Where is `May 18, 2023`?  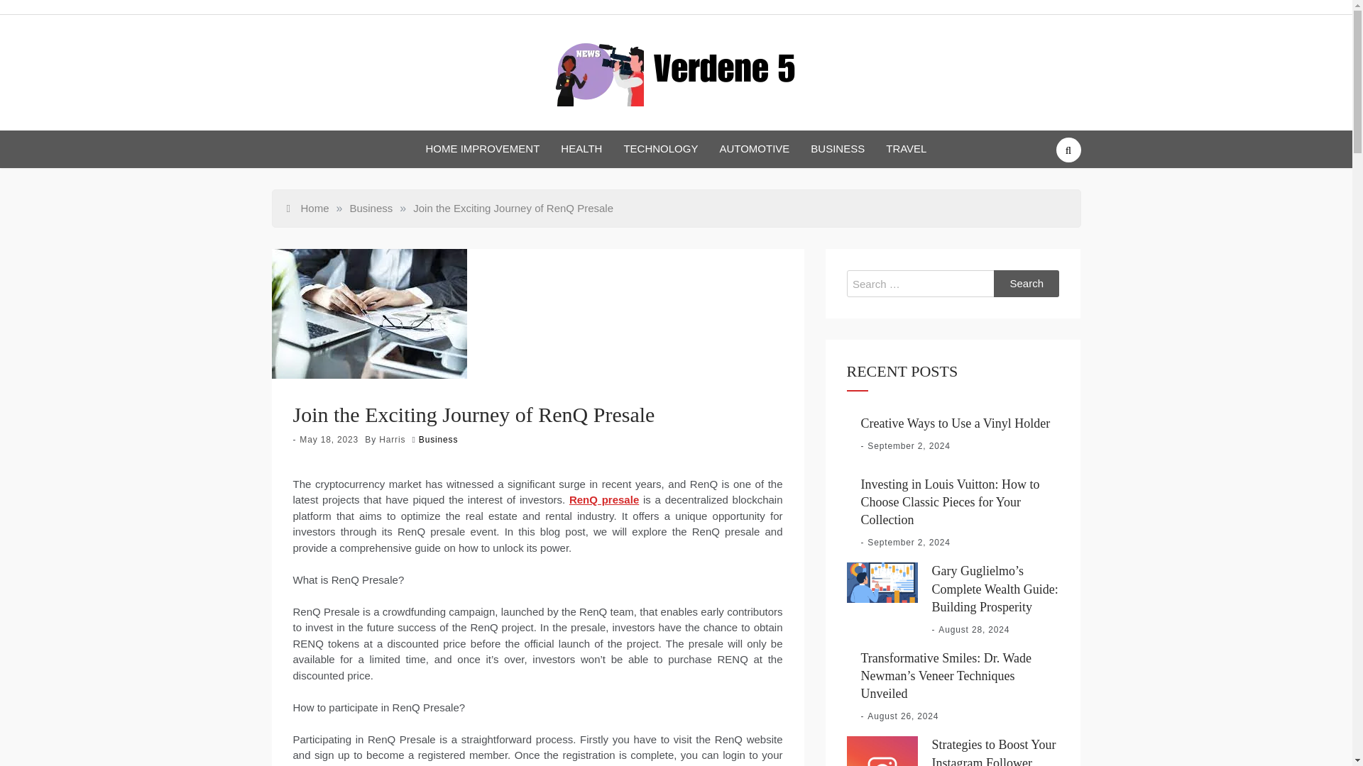
May 18, 2023 is located at coordinates (329, 440).